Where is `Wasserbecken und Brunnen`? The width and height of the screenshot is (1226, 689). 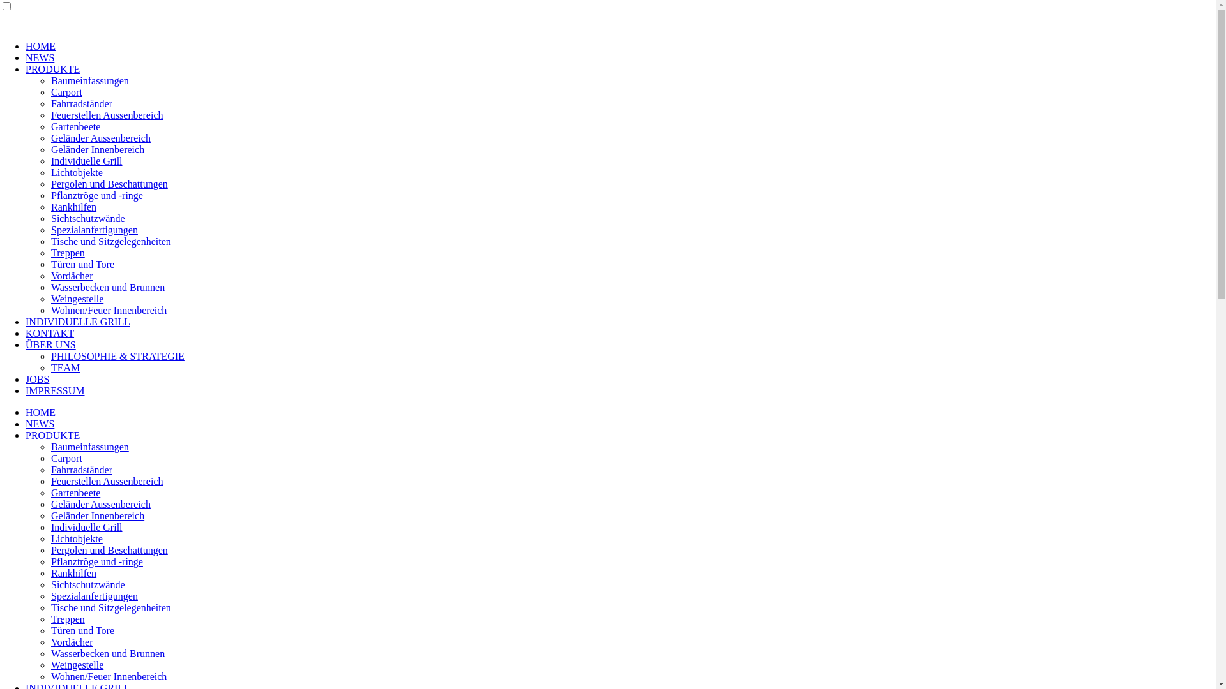 Wasserbecken und Brunnen is located at coordinates (108, 287).